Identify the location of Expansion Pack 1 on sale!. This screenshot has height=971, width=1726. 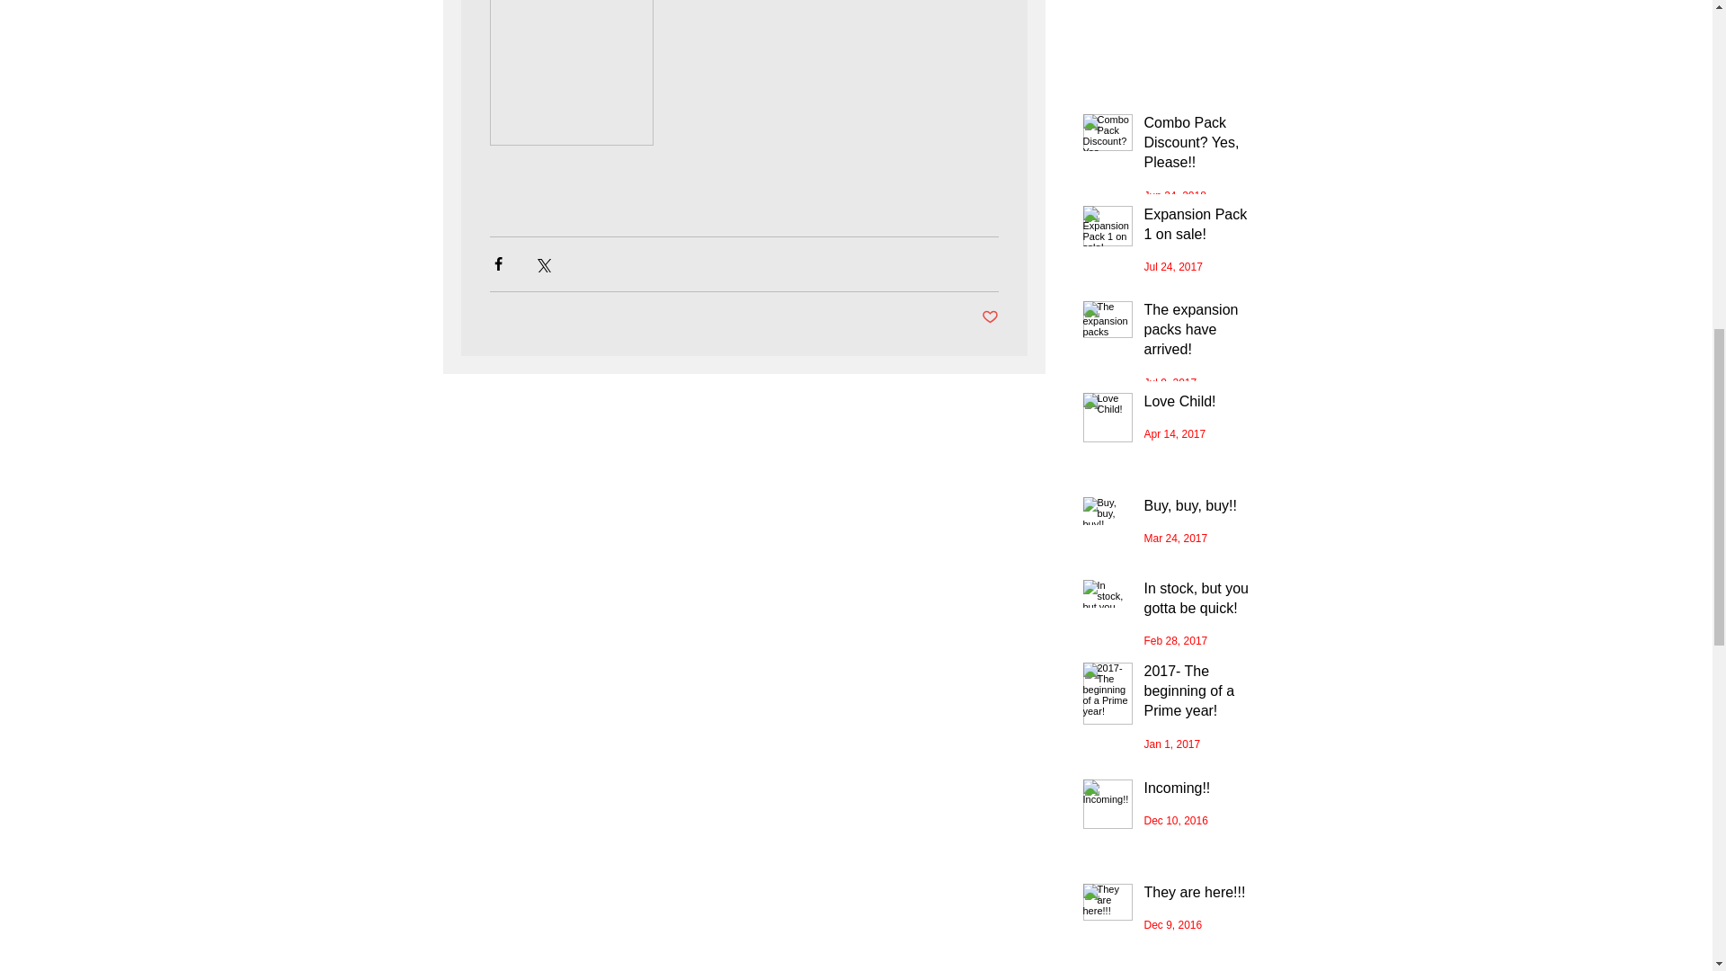
(1200, 228).